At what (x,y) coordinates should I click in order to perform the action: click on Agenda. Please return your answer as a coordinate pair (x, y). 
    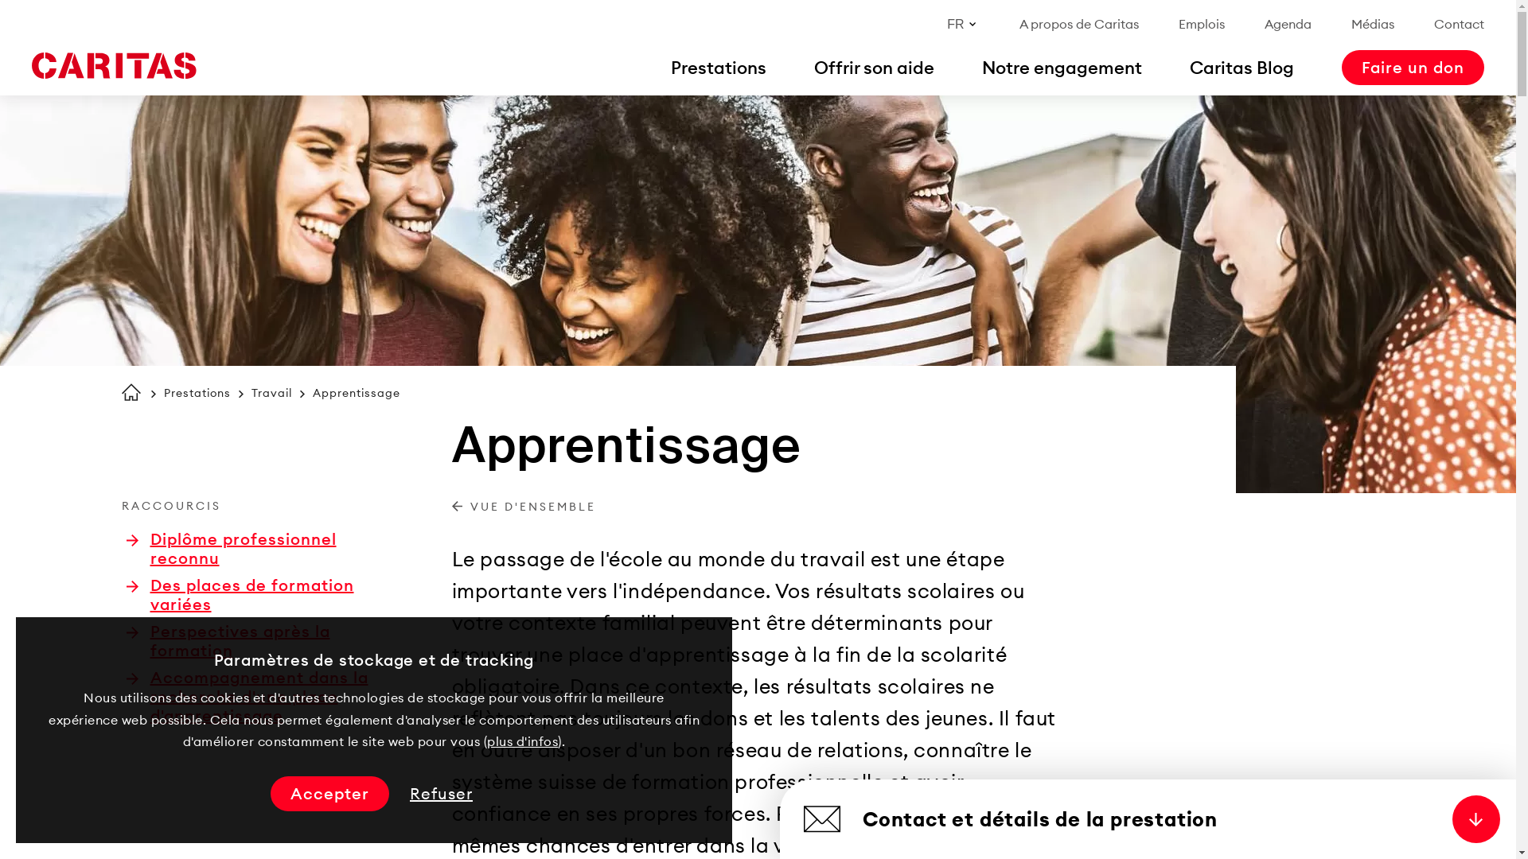
    Looking at the image, I should click on (1288, 24).